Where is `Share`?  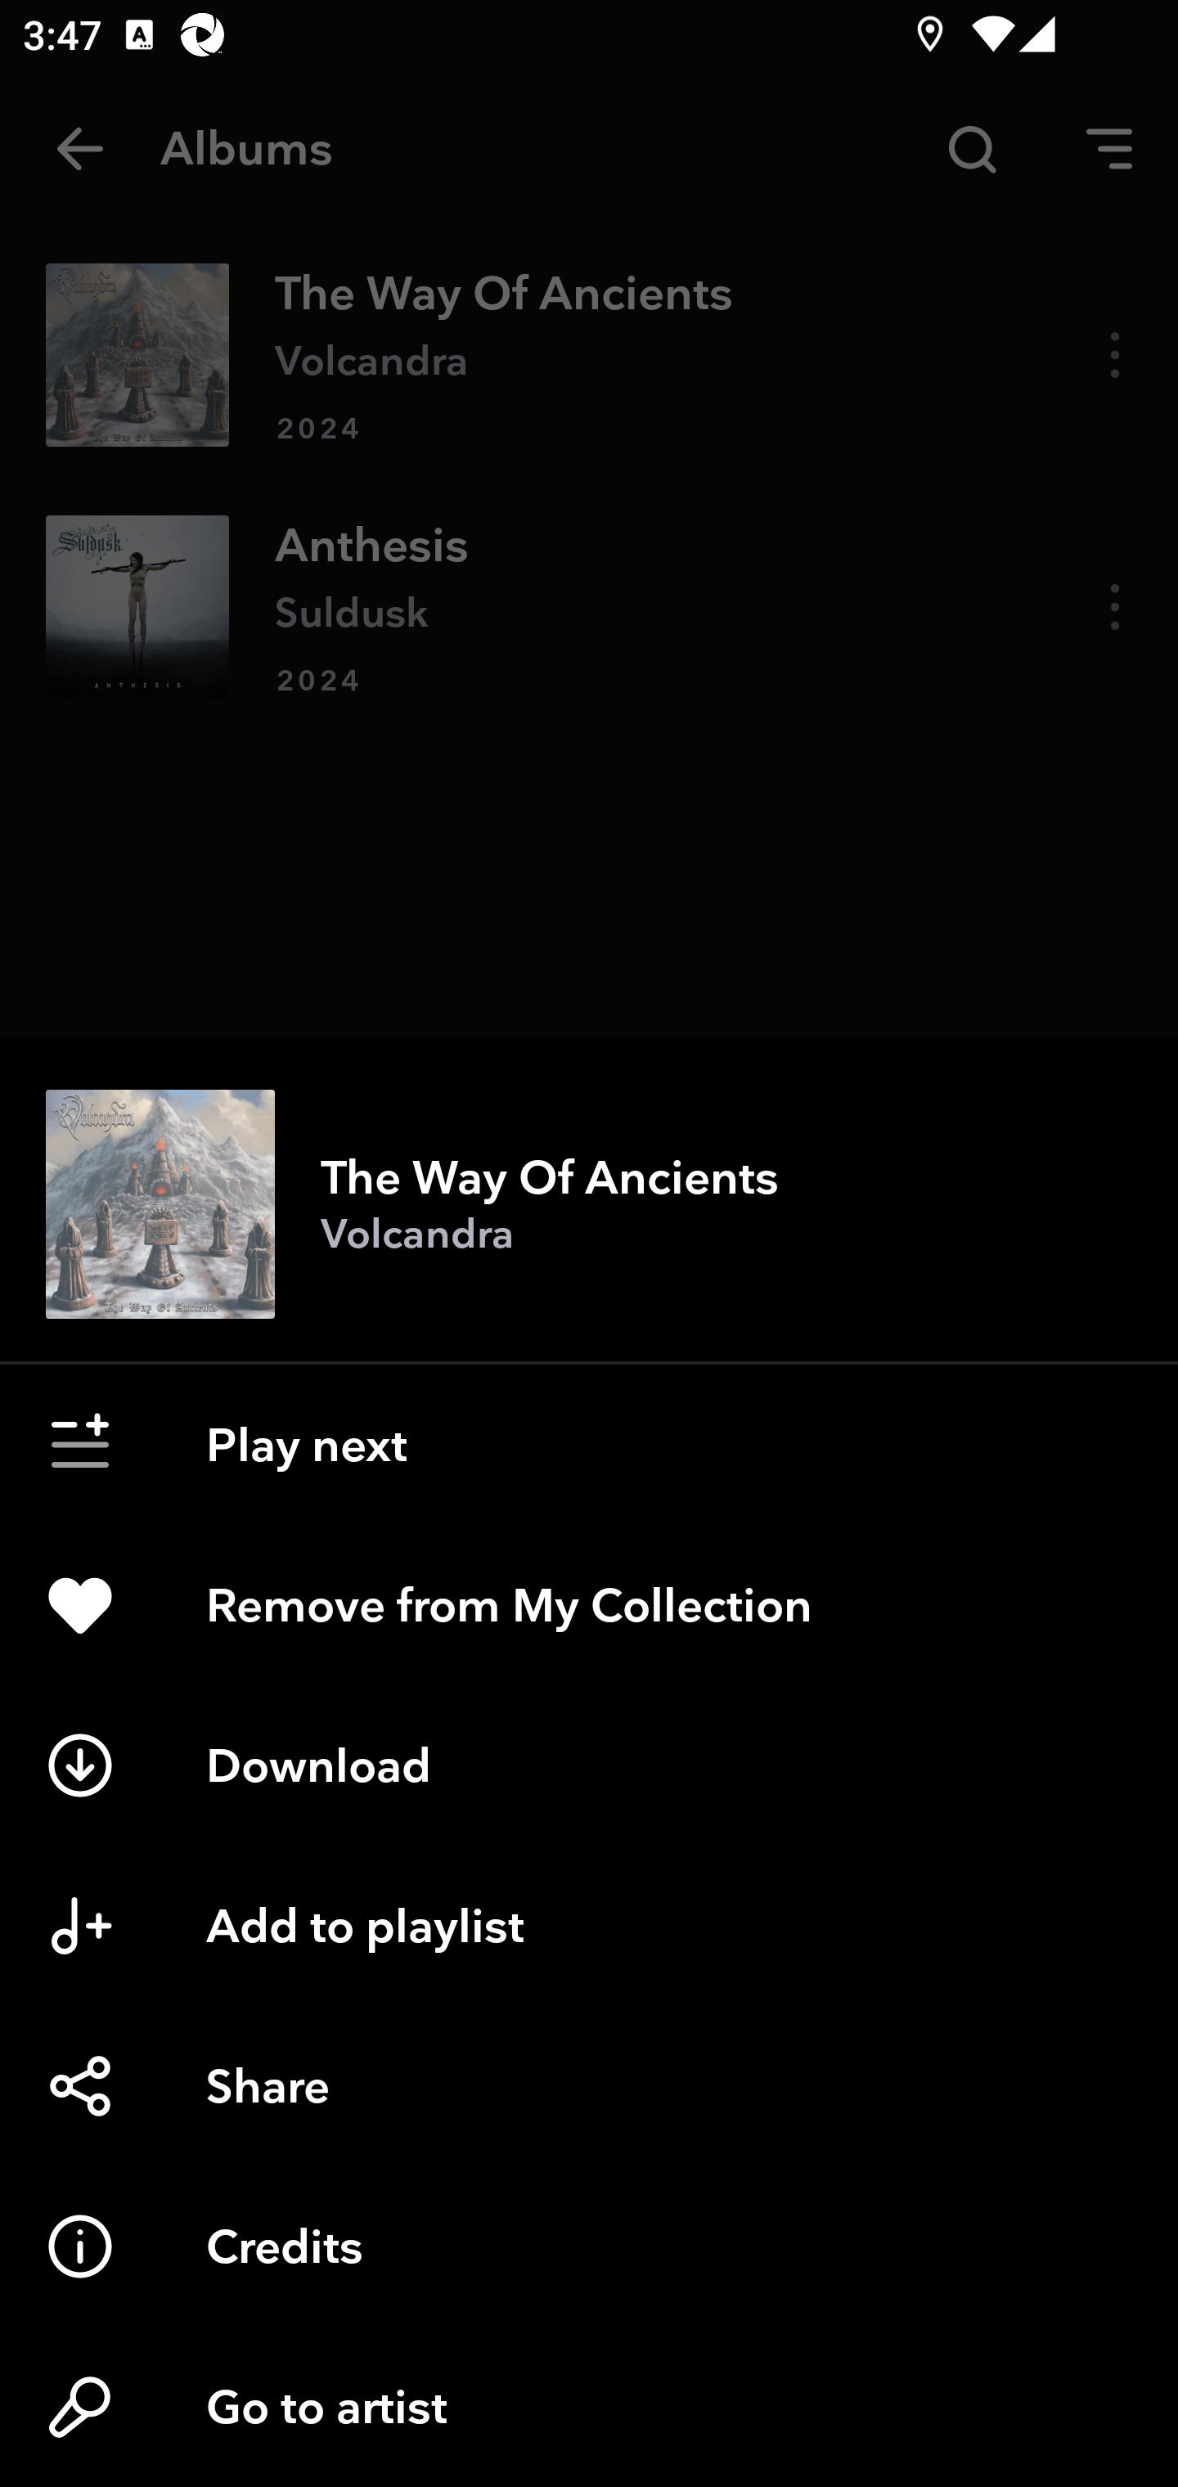 Share is located at coordinates (589, 2086).